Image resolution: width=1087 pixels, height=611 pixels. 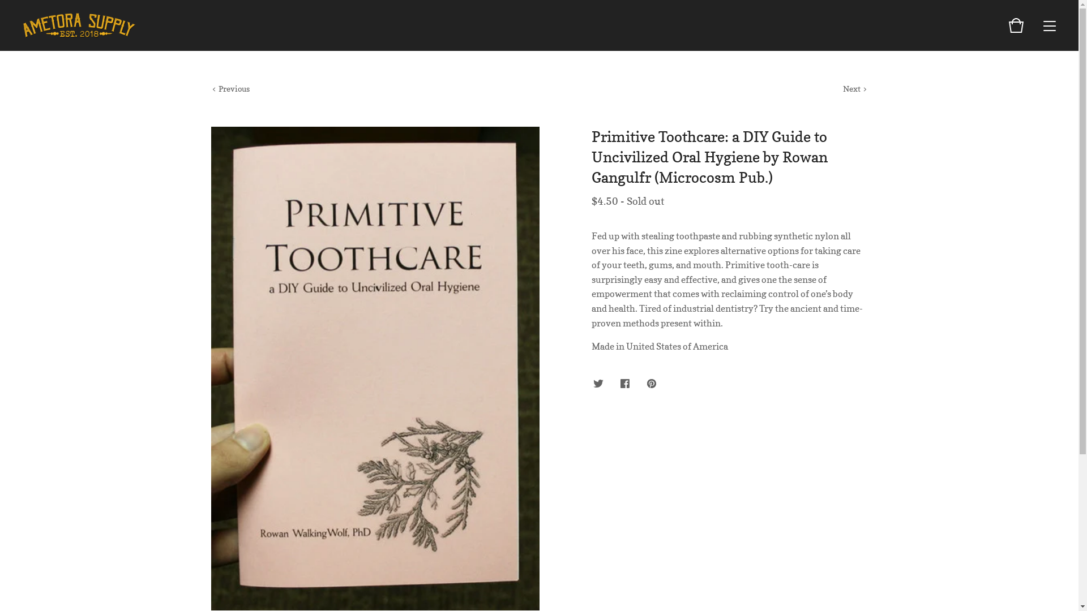 What do you see at coordinates (598, 384) in the screenshot?
I see `Tweet` at bounding box center [598, 384].